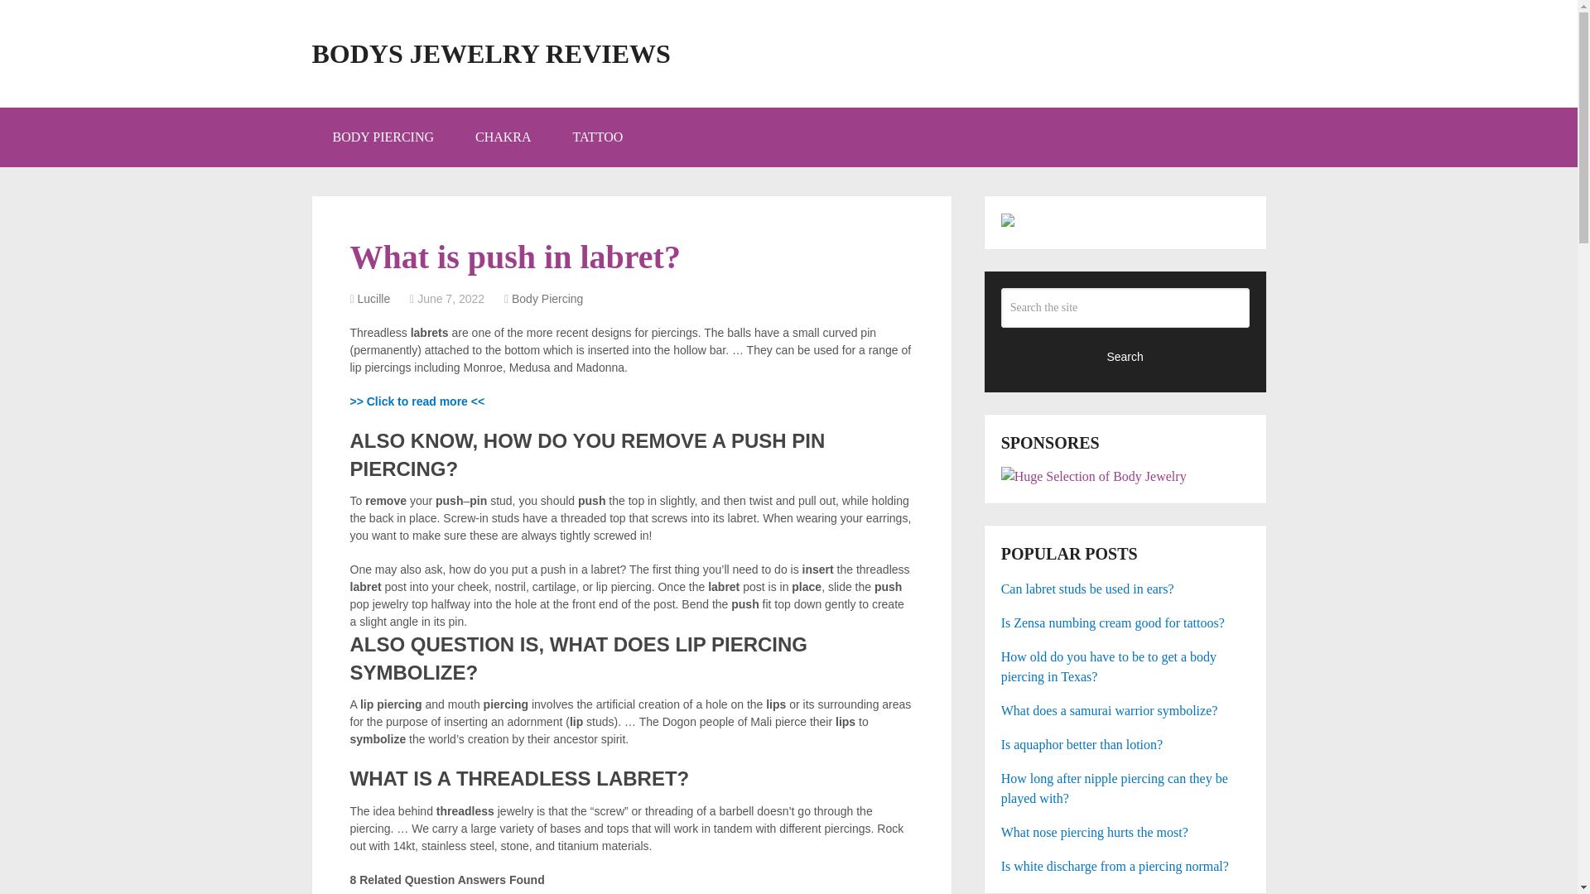 Image resolution: width=1590 pixels, height=894 pixels. What do you see at coordinates (1125, 622) in the screenshot?
I see `Is Zensa numbing cream good for tattoos?` at bounding box center [1125, 622].